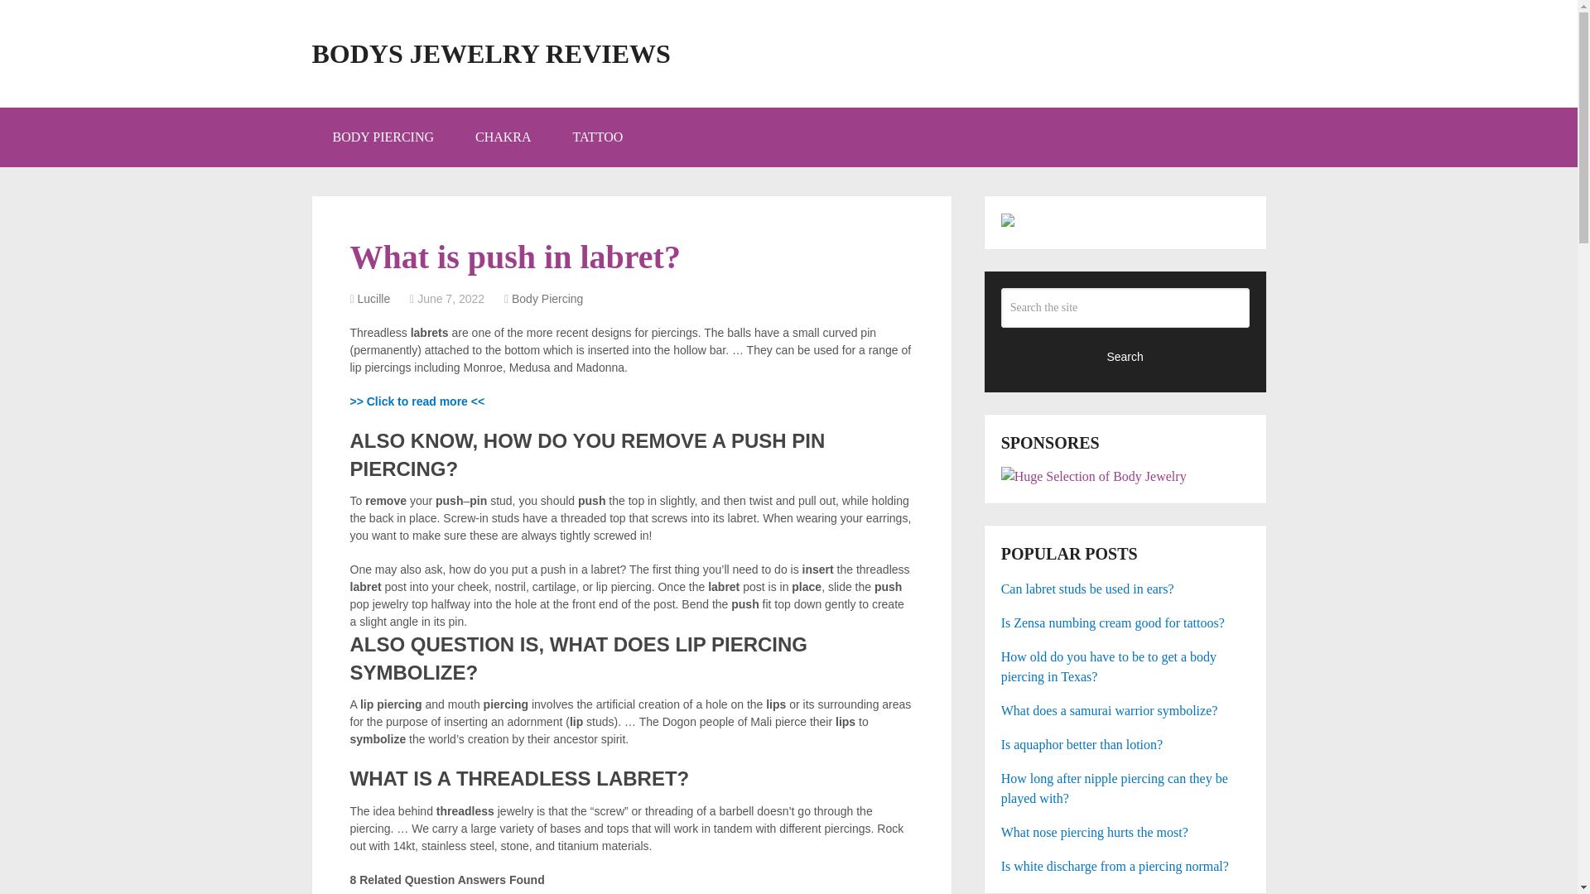 Image resolution: width=1590 pixels, height=894 pixels. What do you see at coordinates (1125, 622) in the screenshot?
I see `Is Zensa numbing cream good for tattoos?` at bounding box center [1125, 622].